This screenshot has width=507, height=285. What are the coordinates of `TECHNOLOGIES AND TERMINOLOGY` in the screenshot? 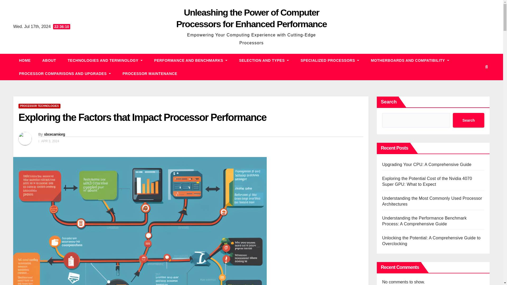 It's located at (105, 60).